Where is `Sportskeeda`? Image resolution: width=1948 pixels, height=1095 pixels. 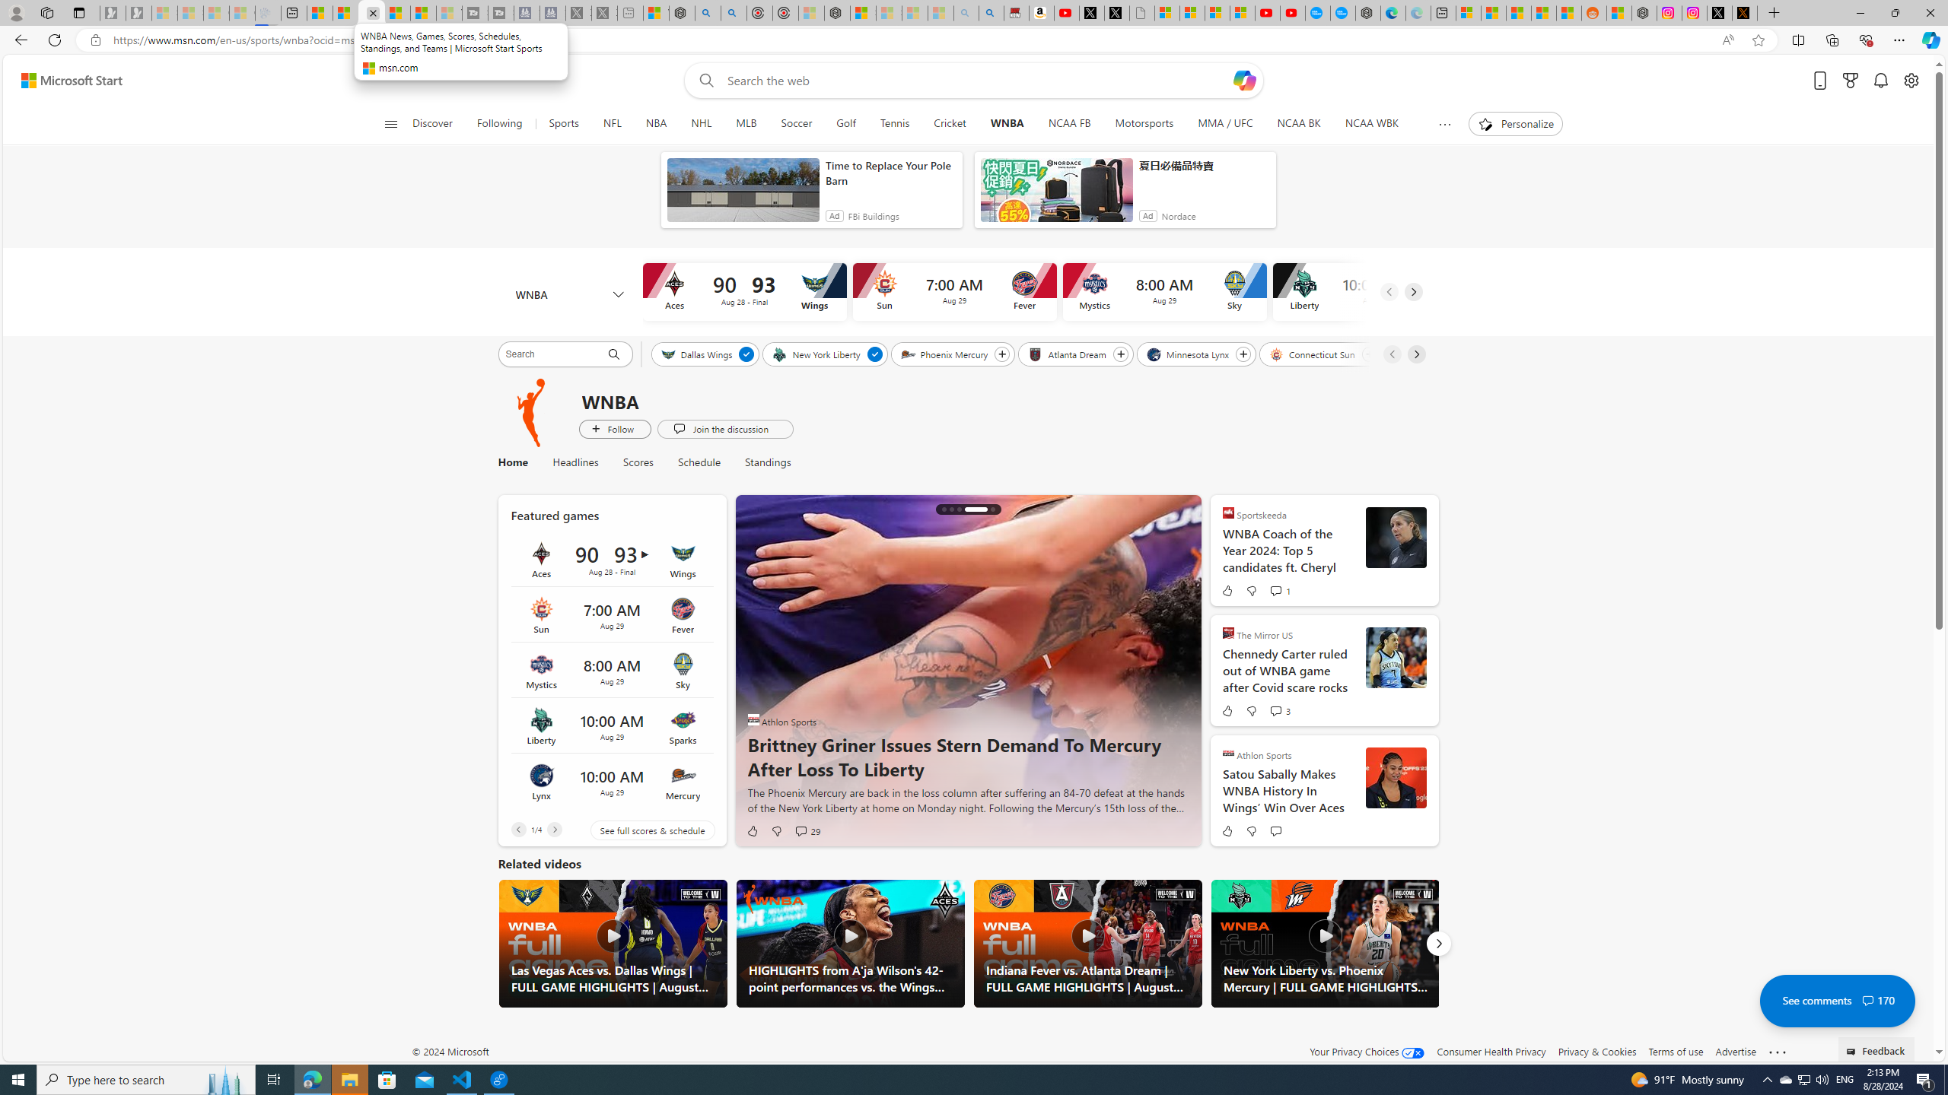
Sportskeeda is located at coordinates (1228, 513).